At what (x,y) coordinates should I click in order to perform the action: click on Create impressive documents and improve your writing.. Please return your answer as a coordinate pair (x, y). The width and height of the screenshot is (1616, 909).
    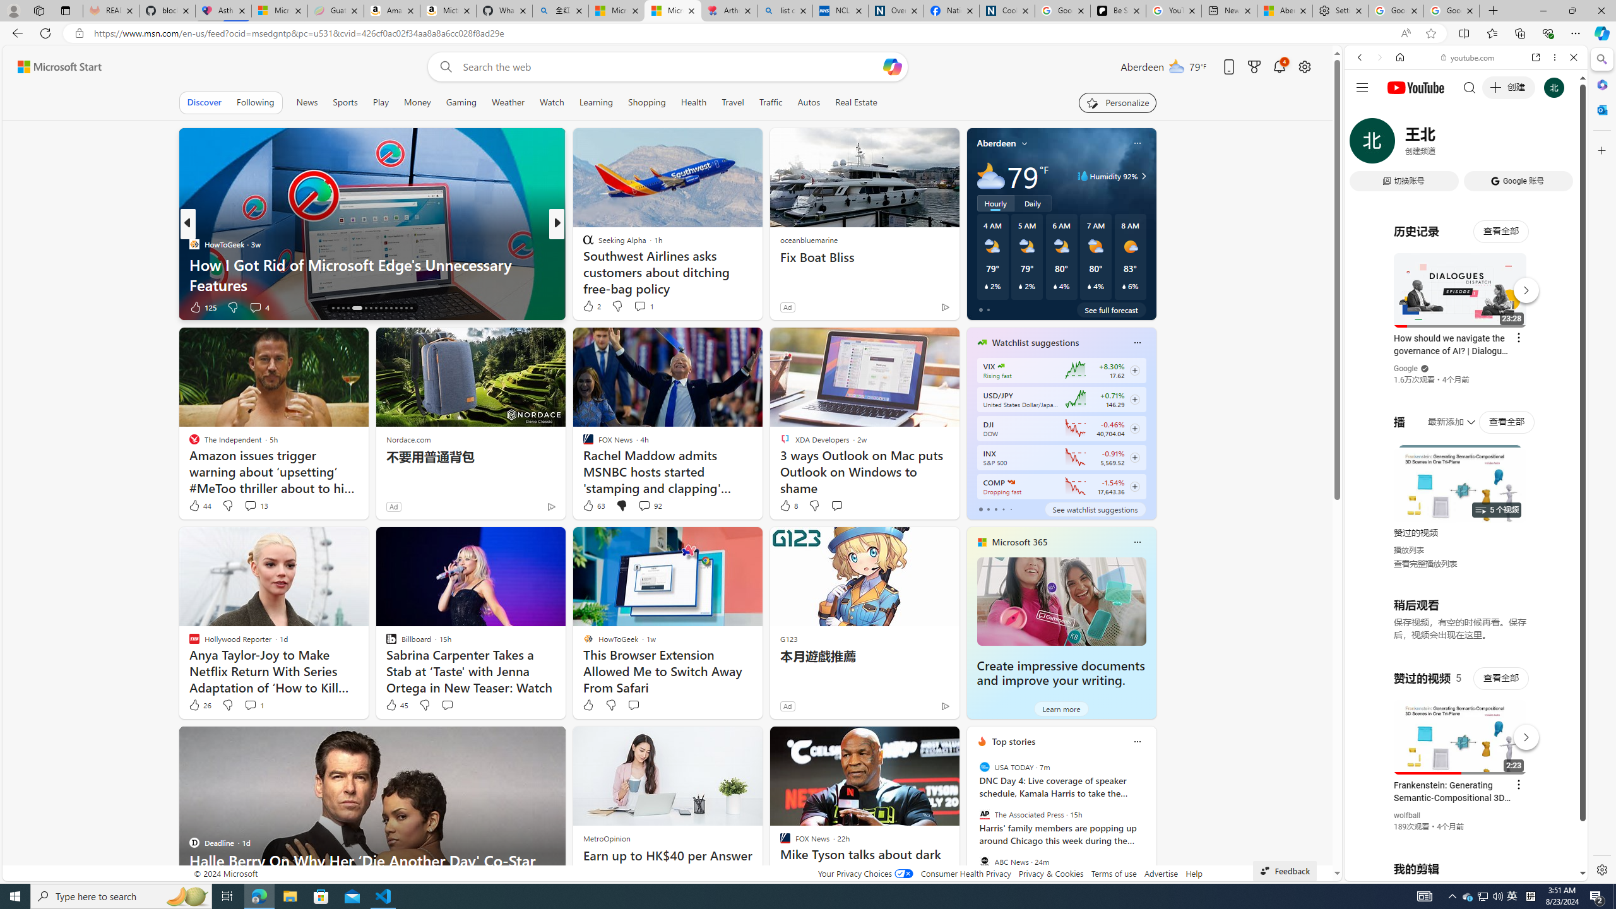
    Looking at the image, I should click on (1060, 673).